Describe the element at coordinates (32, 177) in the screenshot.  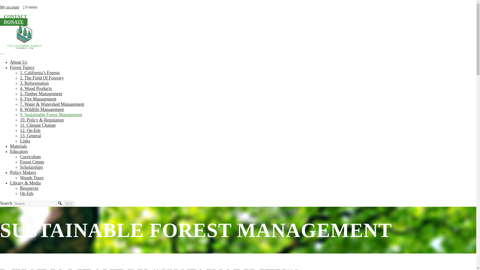
I see `Woods Tours` at that location.